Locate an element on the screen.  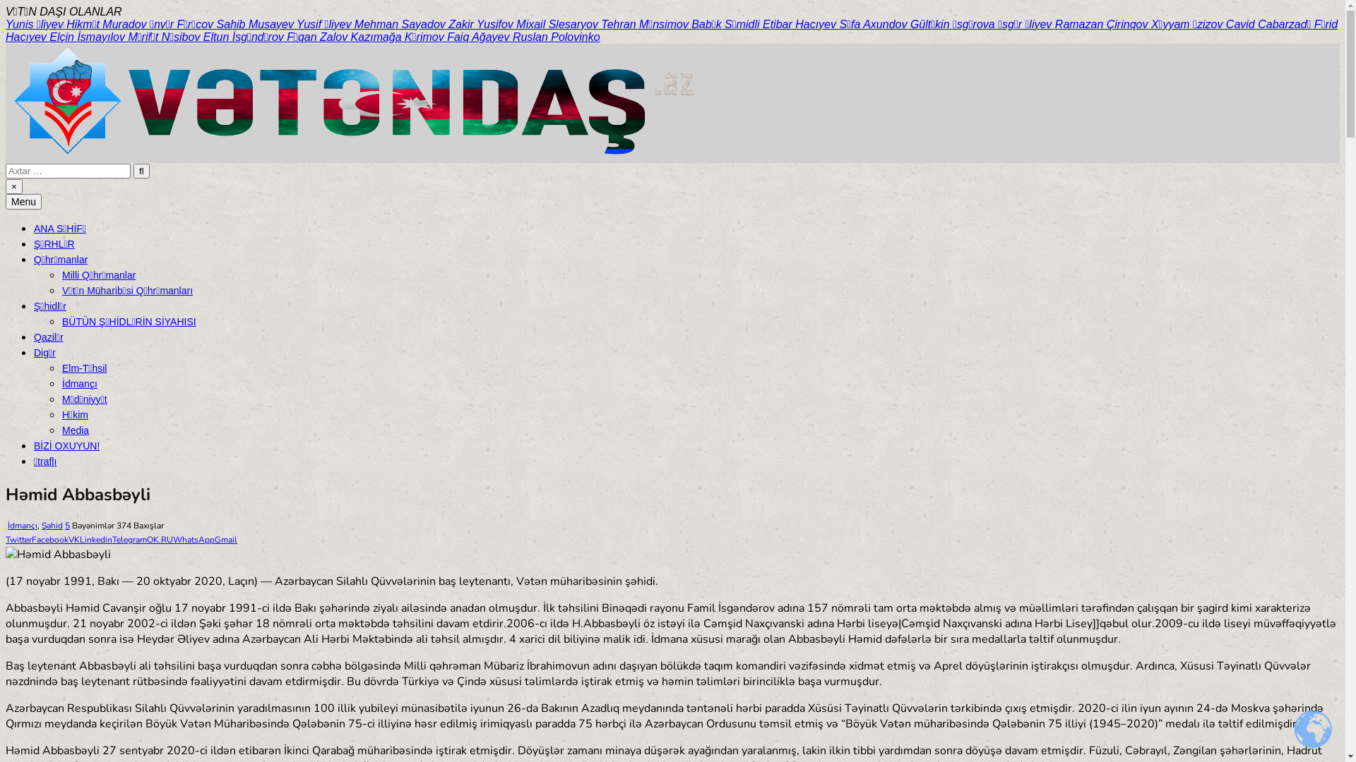
www.vetendas.az is located at coordinates (78, 190).